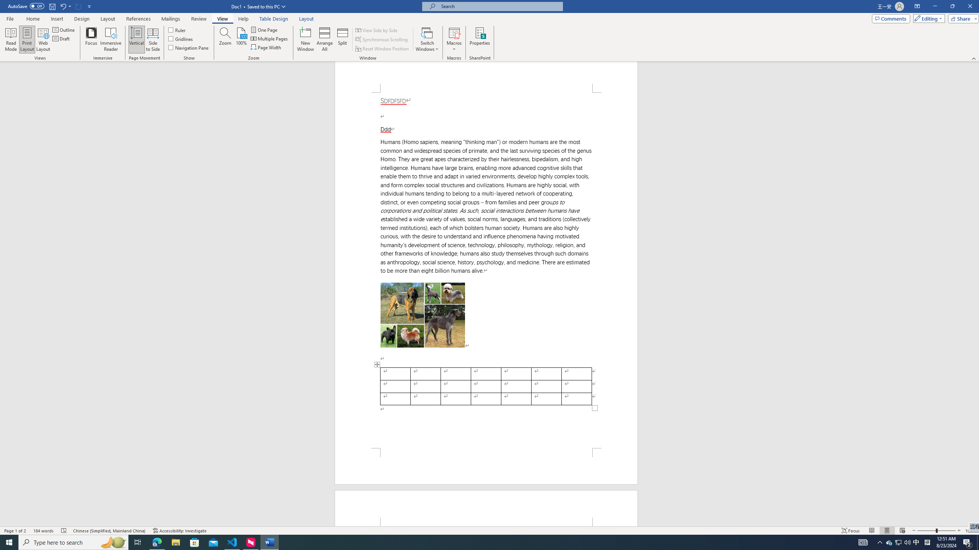 The width and height of the screenshot is (979, 550). Describe the element at coordinates (63, 6) in the screenshot. I see `Undo Apply Quick Style Set` at that location.